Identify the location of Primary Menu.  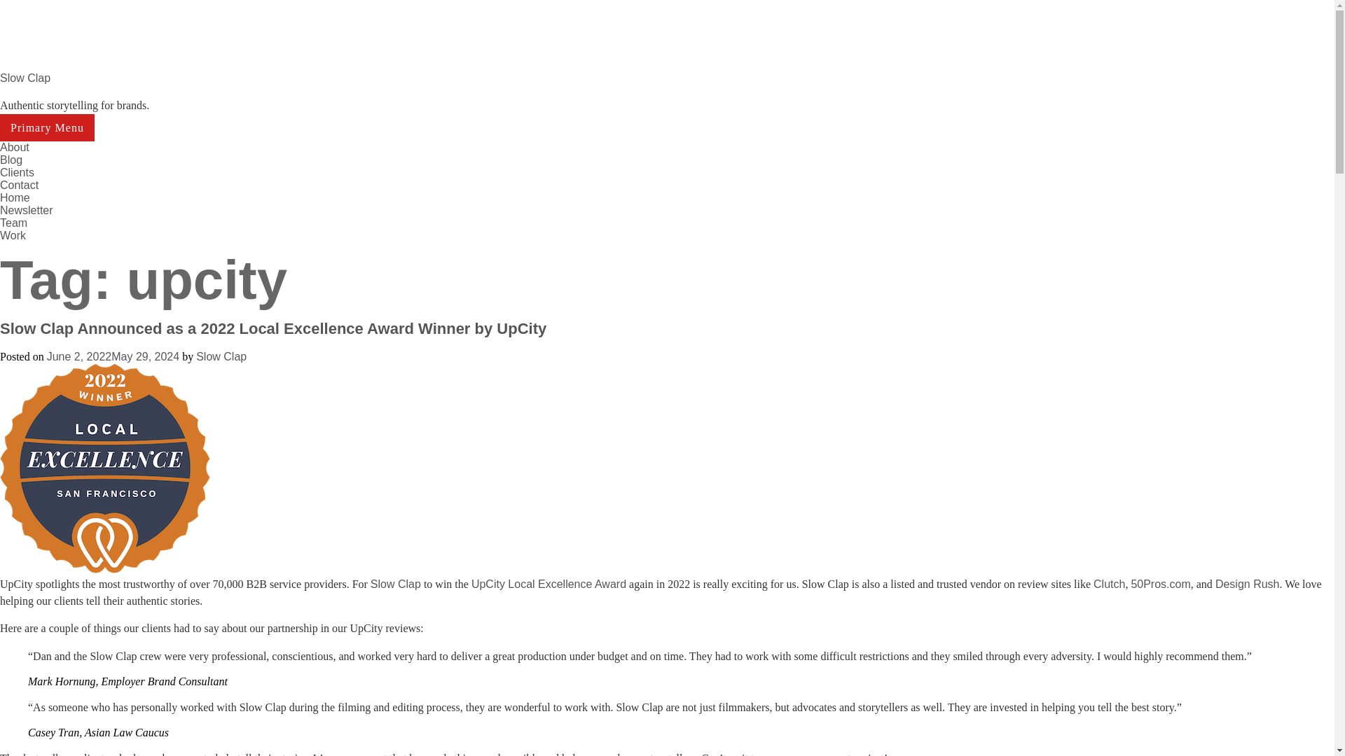
(47, 127).